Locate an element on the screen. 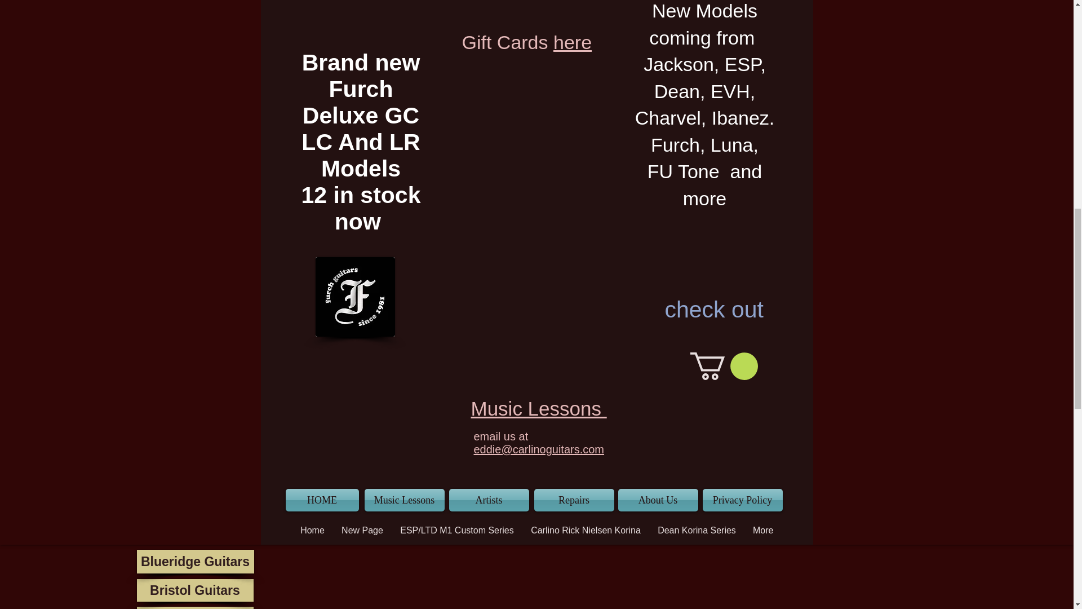  Artists is located at coordinates (489, 500).